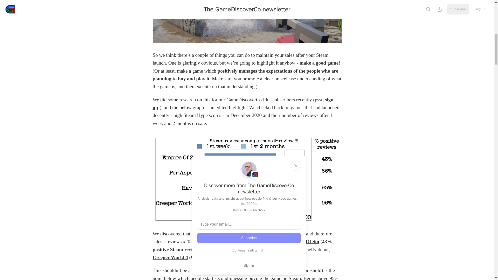  What do you see at coordinates (243, 103) in the screenshot?
I see `sign up` at bounding box center [243, 103].